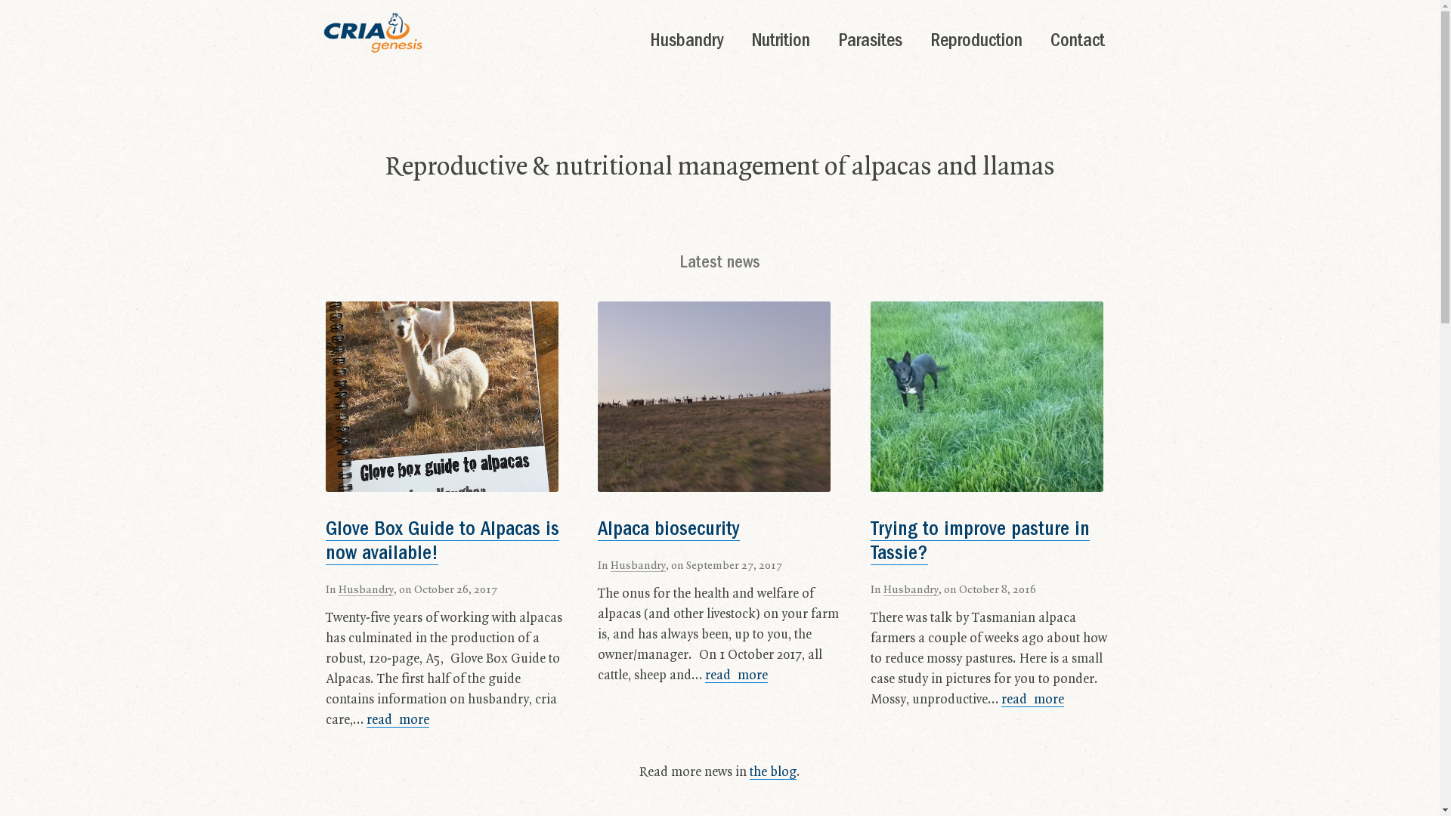 This screenshot has width=1451, height=816. What do you see at coordinates (398, 720) in the screenshot?
I see `read more` at bounding box center [398, 720].